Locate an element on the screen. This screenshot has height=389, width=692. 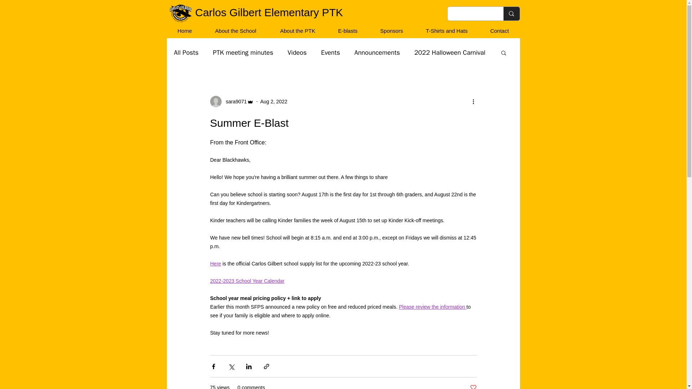
2022-2023 School Year Calendar is located at coordinates (247, 281).